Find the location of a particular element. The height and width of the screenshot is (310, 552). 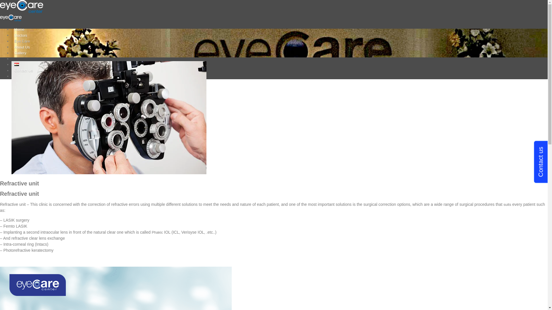

Join us on Facebook is located at coordinates (14, 59).